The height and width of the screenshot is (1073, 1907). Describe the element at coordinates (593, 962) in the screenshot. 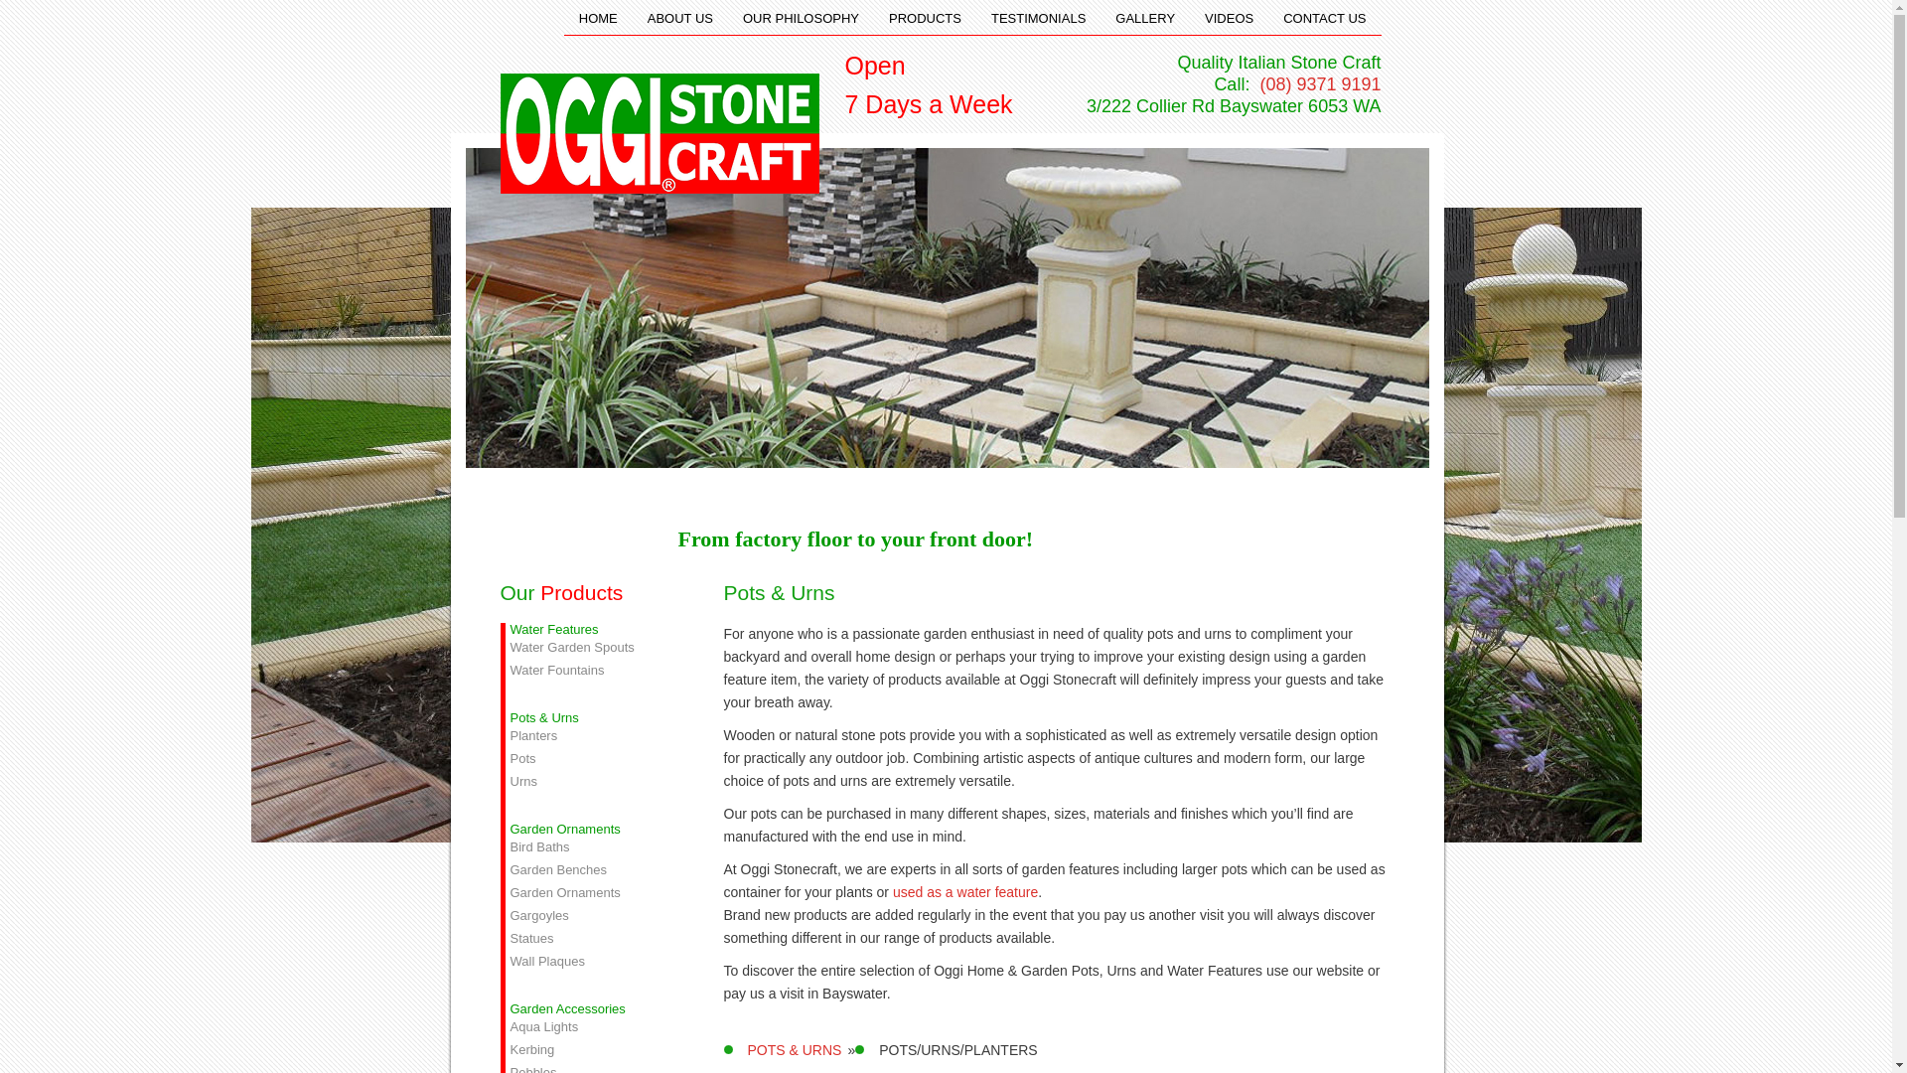

I see `Wall Plaques` at that location.